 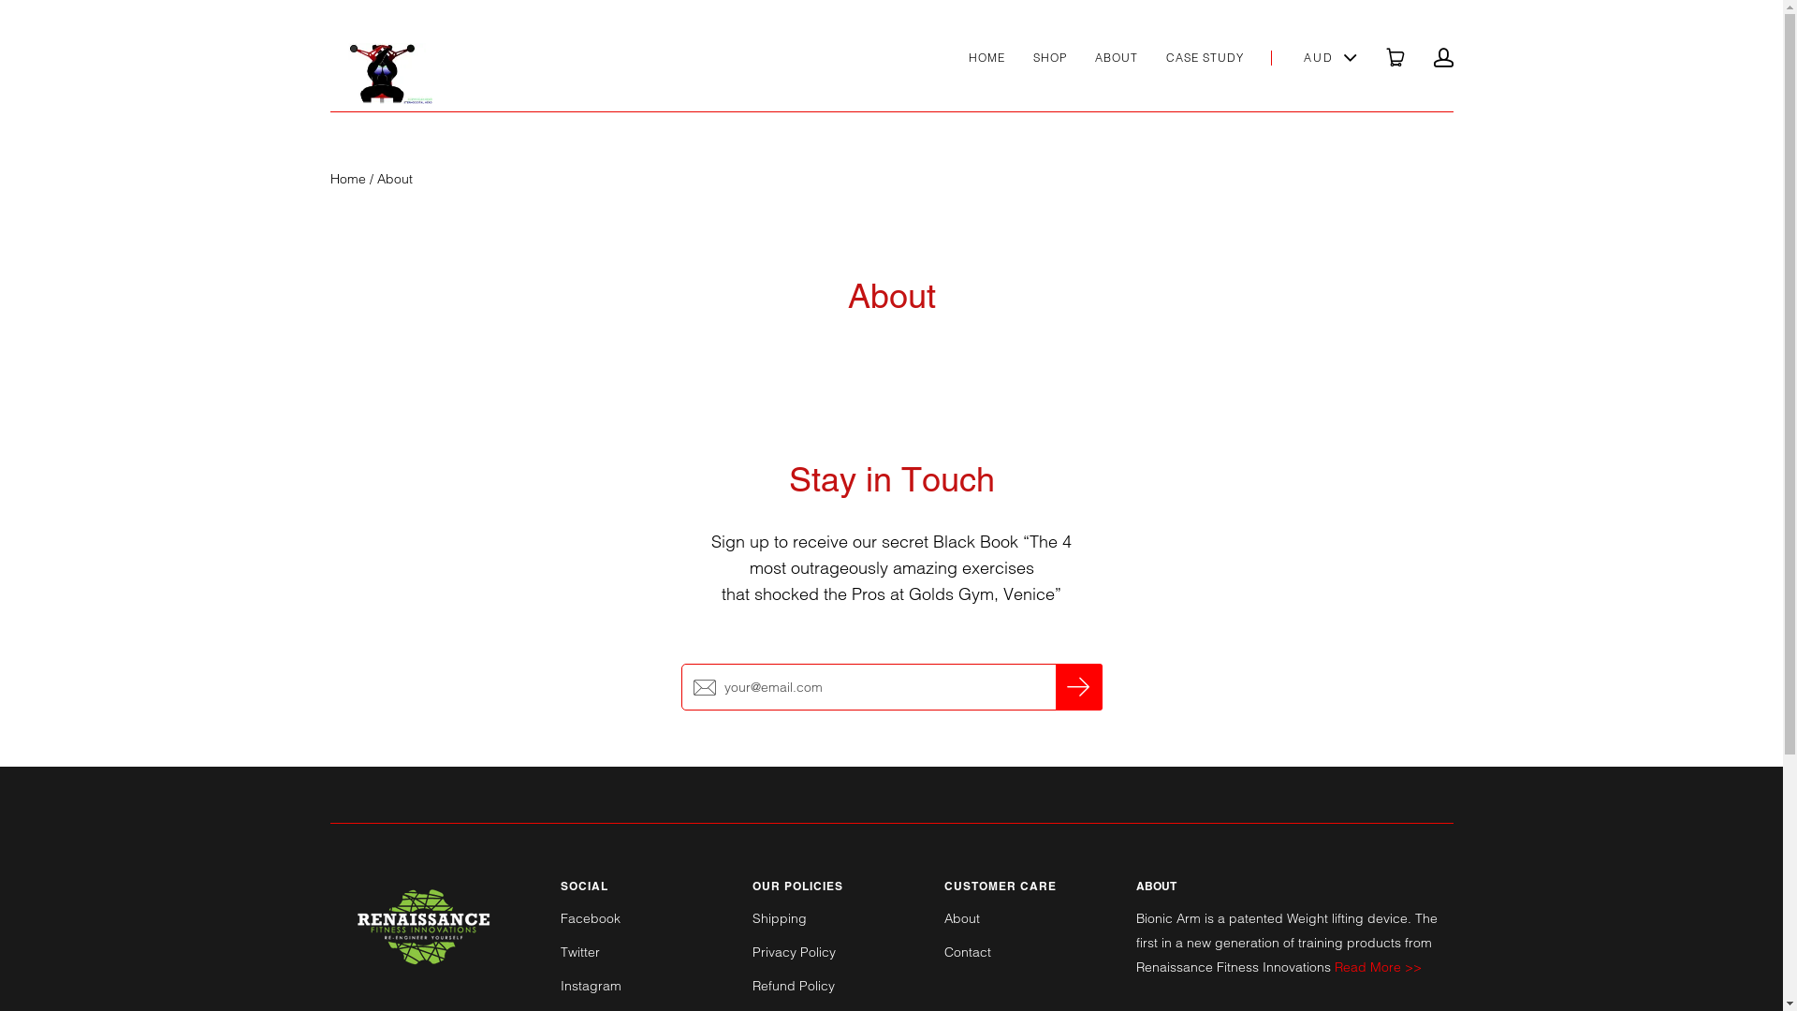 What do you see at coordinates (590, 986) in the screenshot?
I see `Instagram` at bounding box center [590, 986].